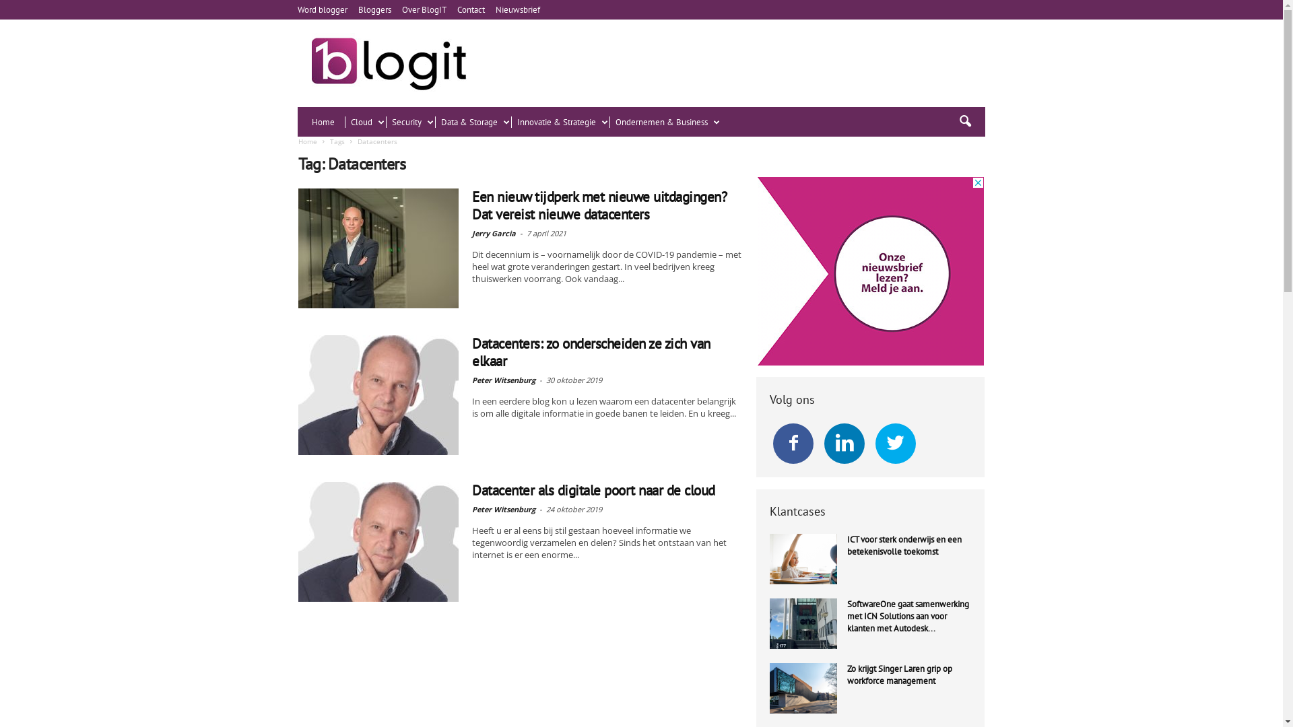  Describe the element at coordinates (411, 123) in the screenshot. I see `Security` at that location.